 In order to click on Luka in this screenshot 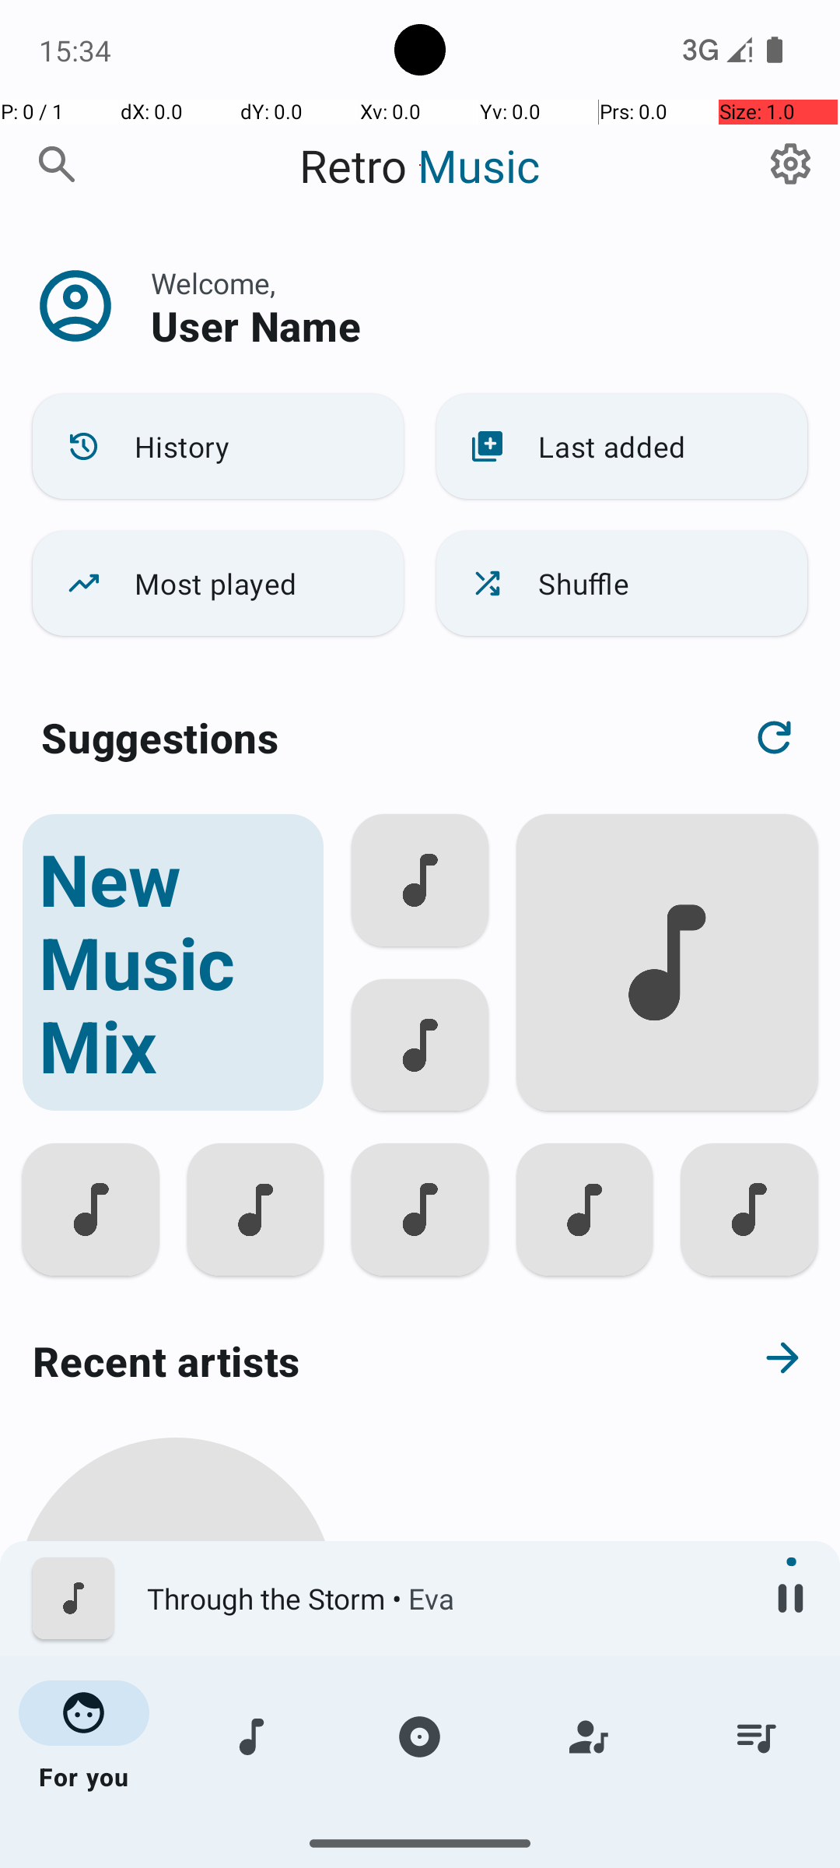, I will do `click(176, 1792)`.